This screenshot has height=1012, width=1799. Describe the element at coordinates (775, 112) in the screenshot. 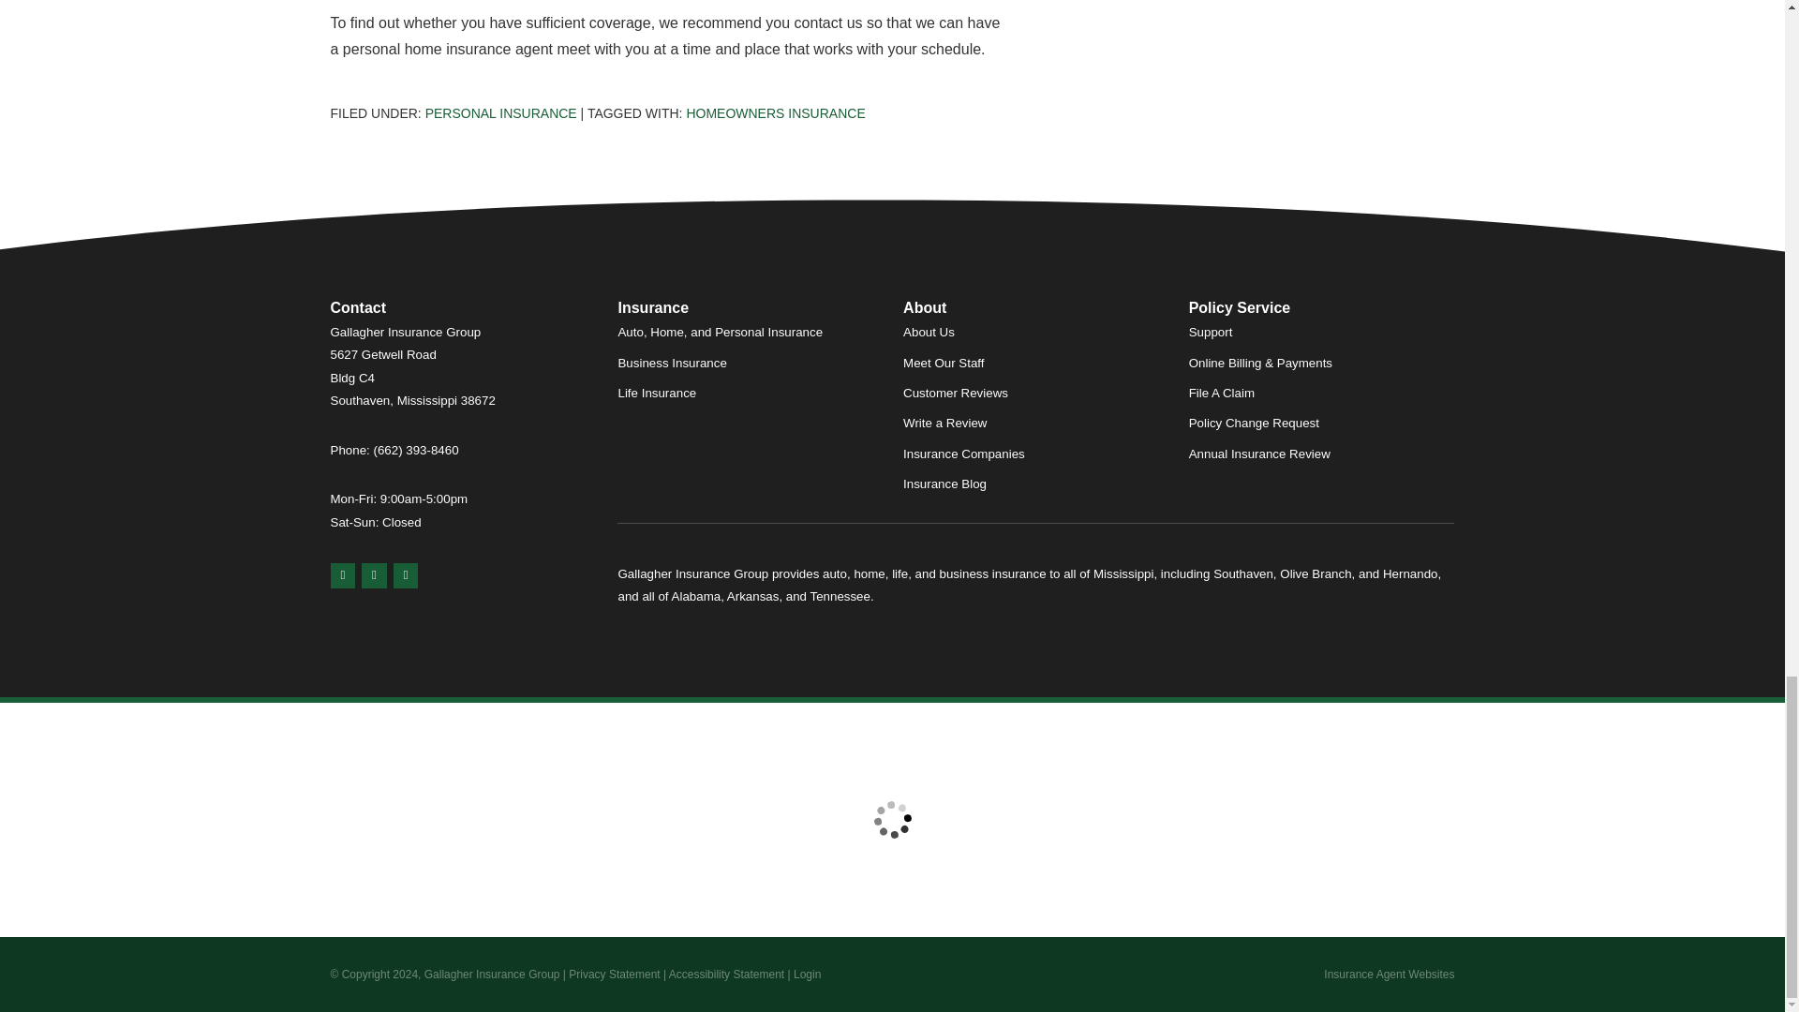

I see `Homeowners Insurance` at that location.